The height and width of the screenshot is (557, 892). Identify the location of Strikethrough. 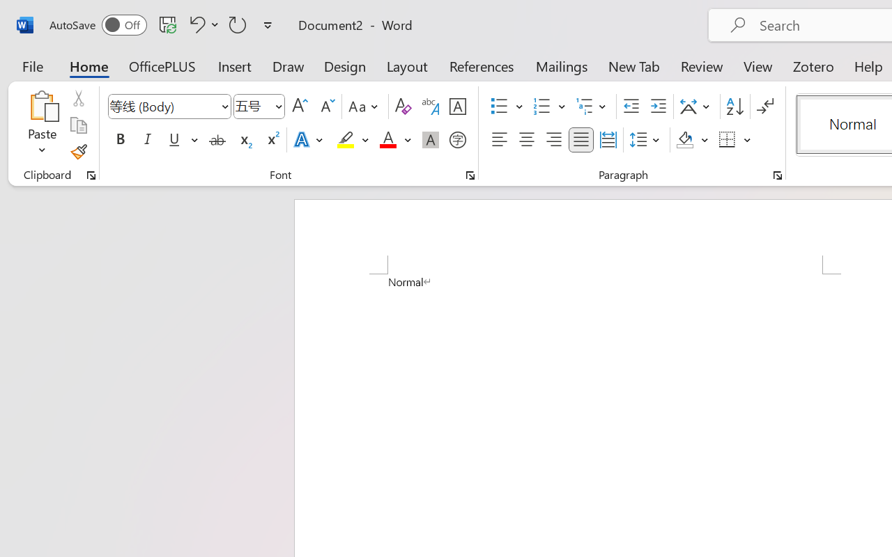
(217, 140).